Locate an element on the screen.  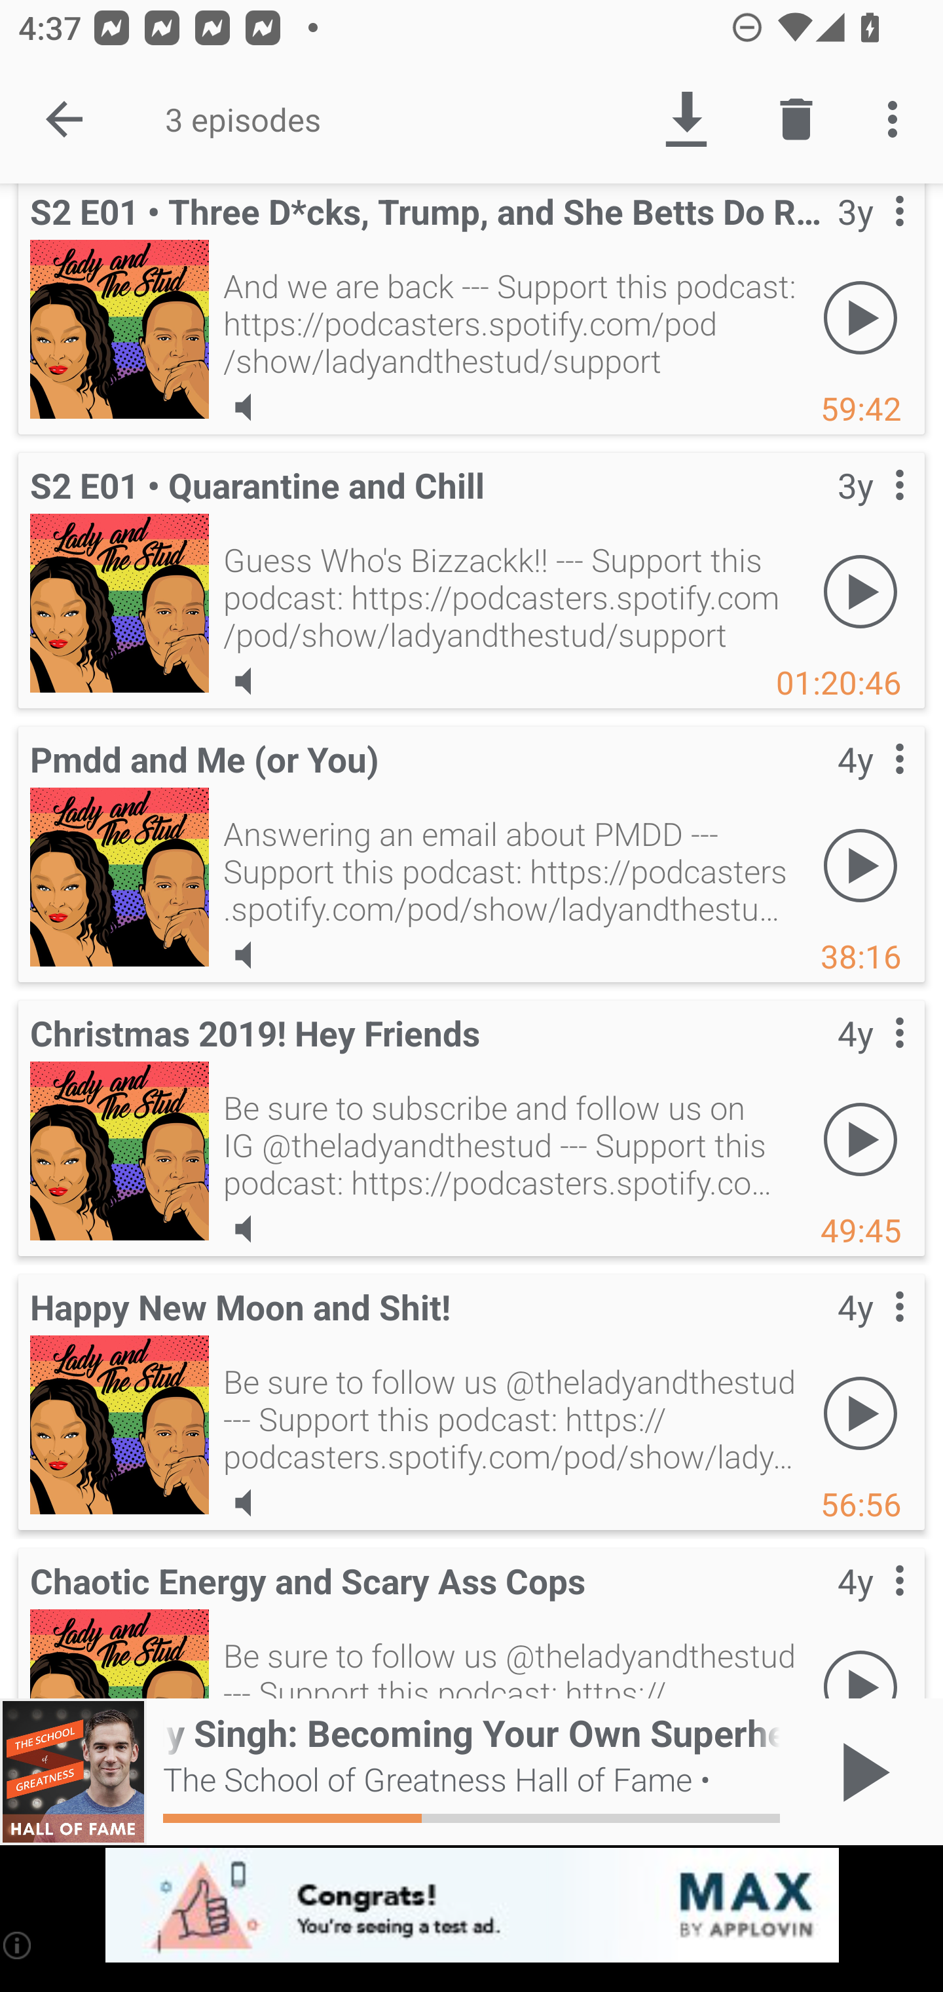
Play is located at coordinates (860, 1139).